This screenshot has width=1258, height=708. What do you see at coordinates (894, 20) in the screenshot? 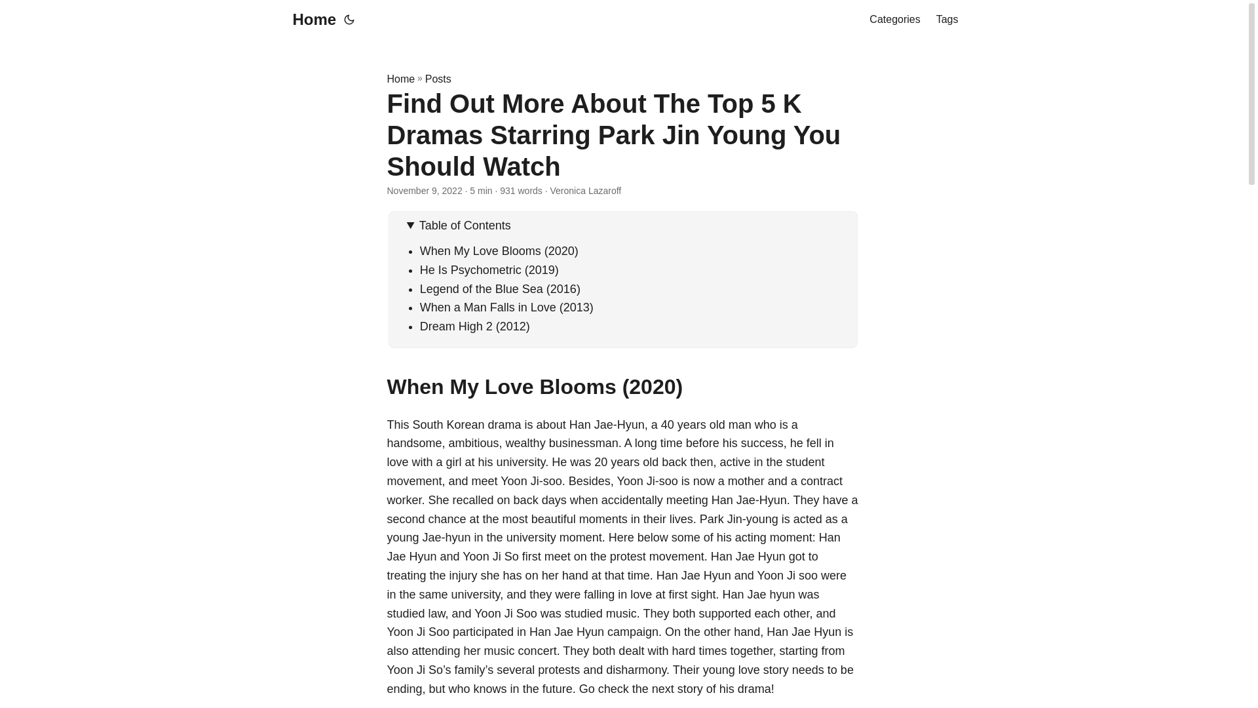
I see `Categories` at bounding box center [894, 20].